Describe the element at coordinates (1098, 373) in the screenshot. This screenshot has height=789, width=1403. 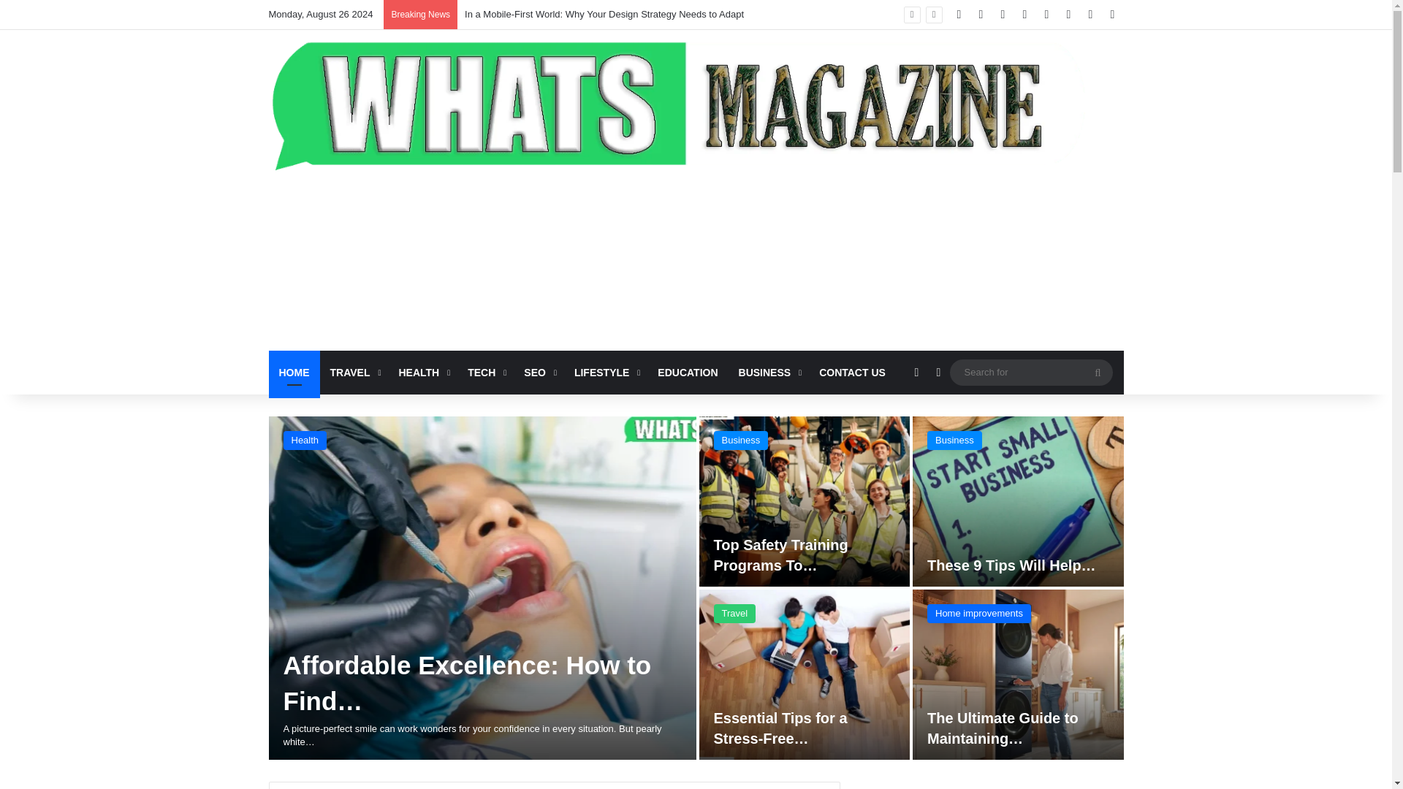
I see `Search for` at that location.